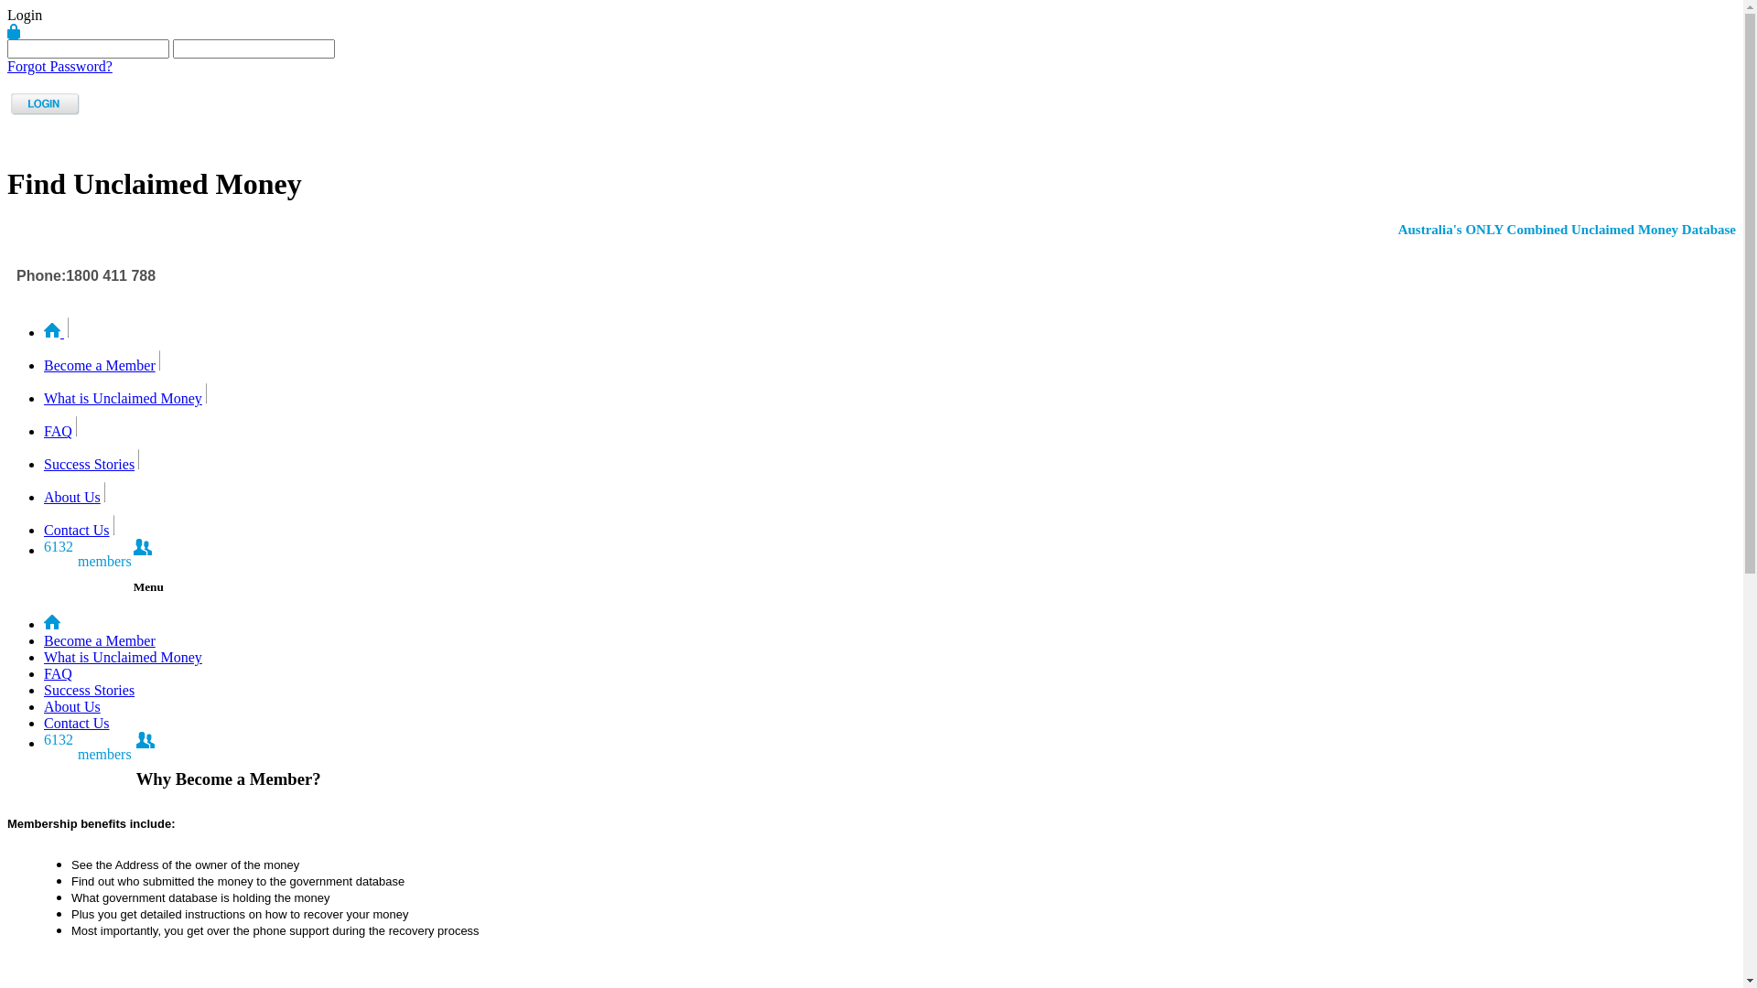 This screenshot has width=1757, height=988. Describe the element at coordinates (100, 640) in the screenshot. I see `Become a Member` at that location.